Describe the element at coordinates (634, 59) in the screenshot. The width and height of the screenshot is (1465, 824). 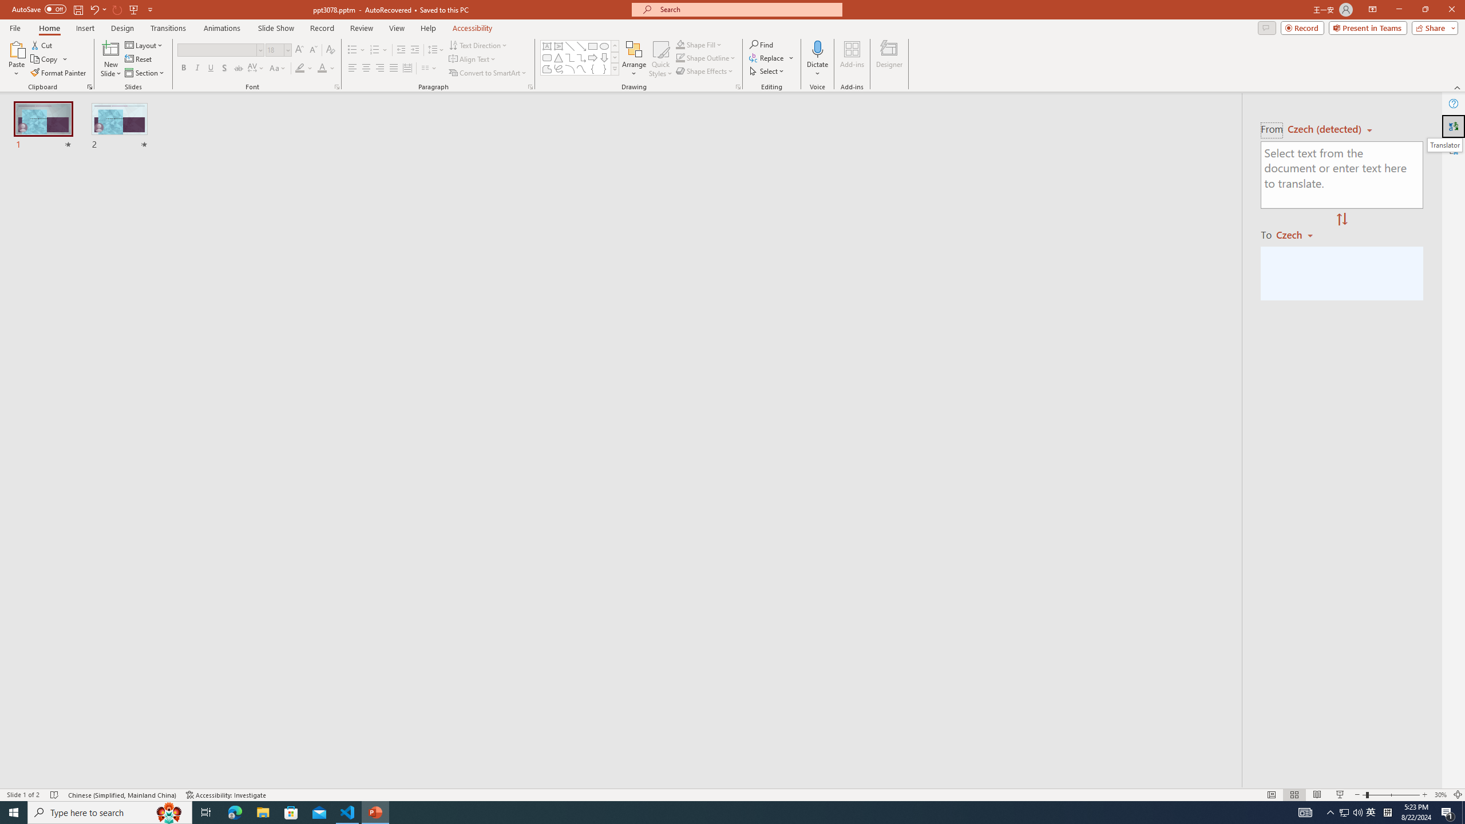
I see `Arrange` at that location.